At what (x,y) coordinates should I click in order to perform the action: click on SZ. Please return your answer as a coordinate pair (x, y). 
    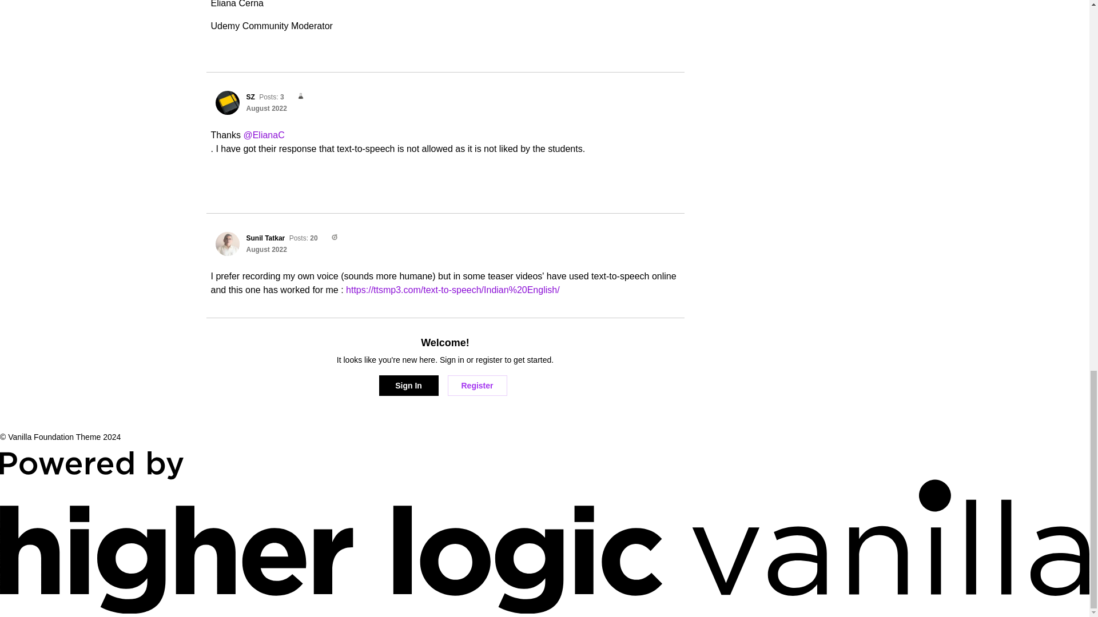
    Looking at the image, I should click on (250, 97).